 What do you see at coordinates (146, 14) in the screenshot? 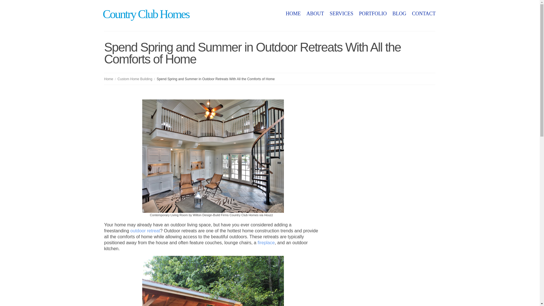
I see `Country Club Homes` at bounding box center [146, 14].